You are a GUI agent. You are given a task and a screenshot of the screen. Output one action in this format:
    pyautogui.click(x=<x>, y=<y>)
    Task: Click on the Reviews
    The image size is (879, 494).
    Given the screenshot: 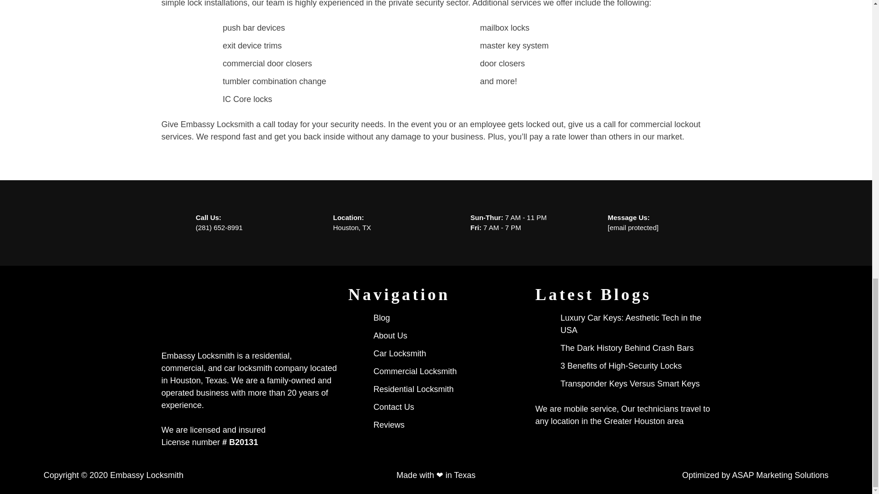 What is the action you would take?
    pyautogui.click(x=389, y=424)
    